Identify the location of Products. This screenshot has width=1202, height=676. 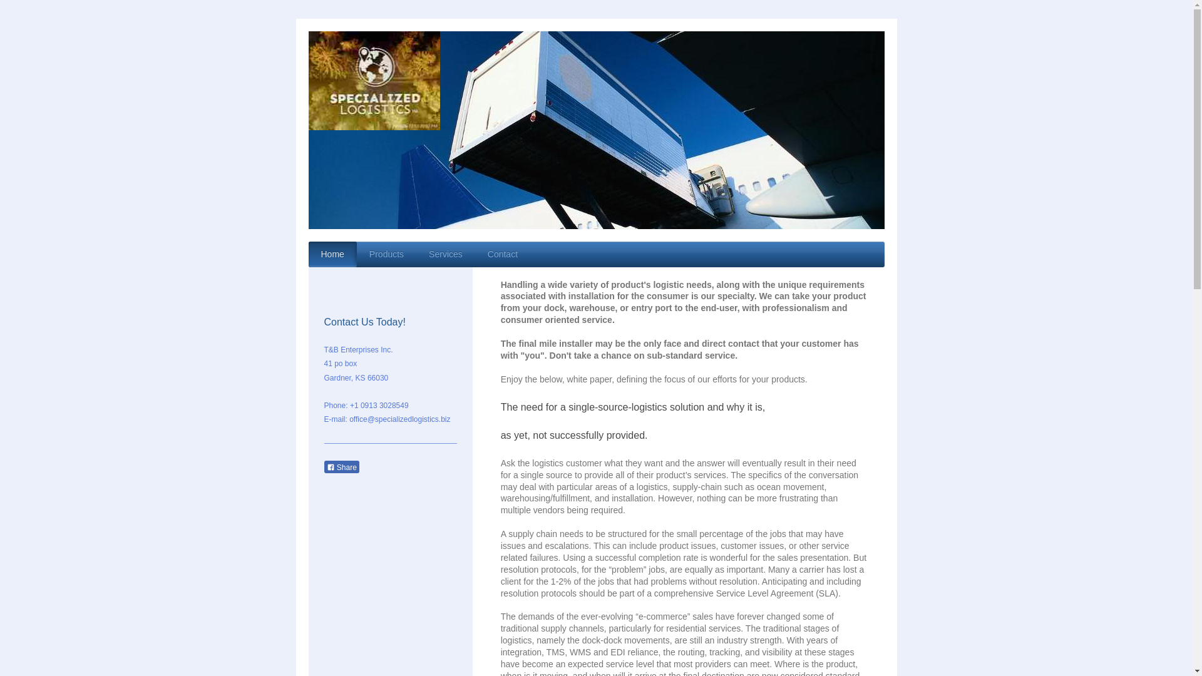
(386, 254).